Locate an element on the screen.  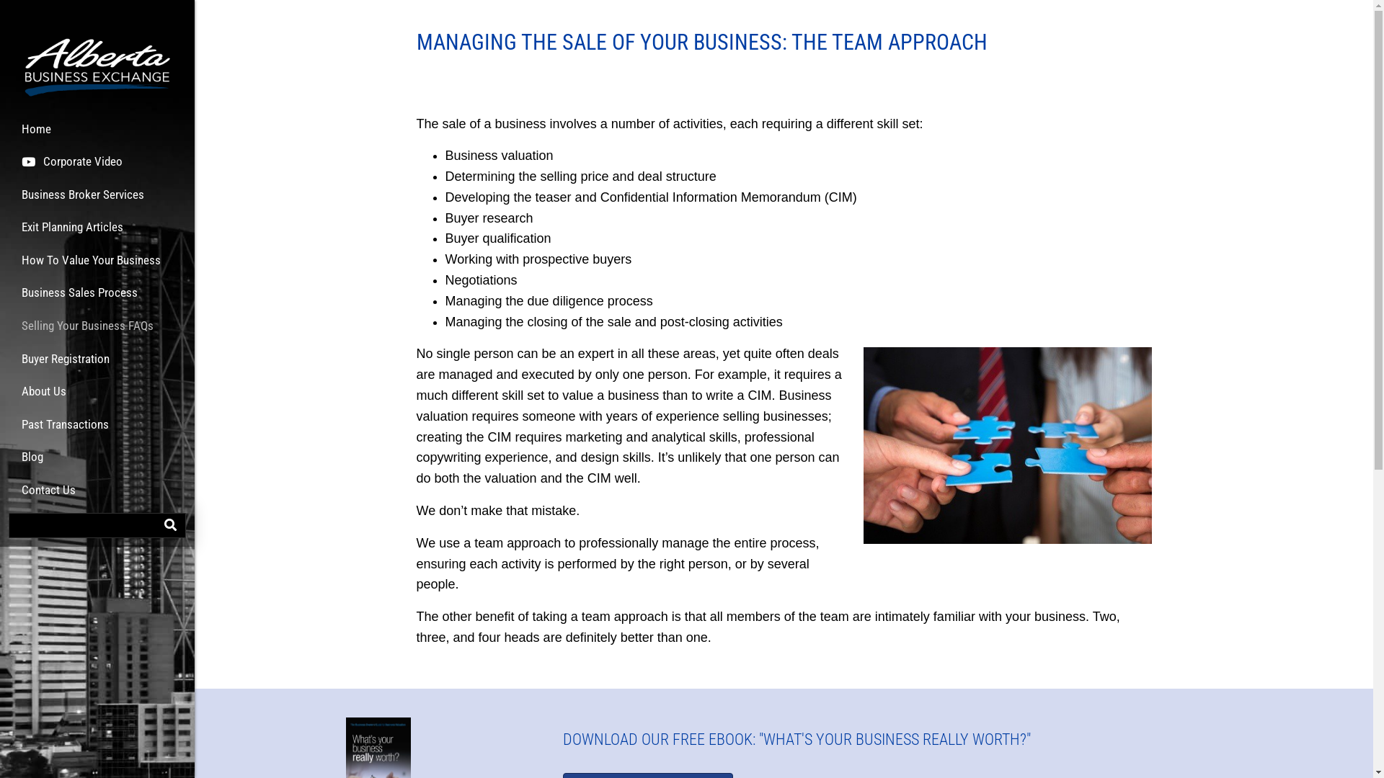
Corporate Video is located at coordinates (72, 167).